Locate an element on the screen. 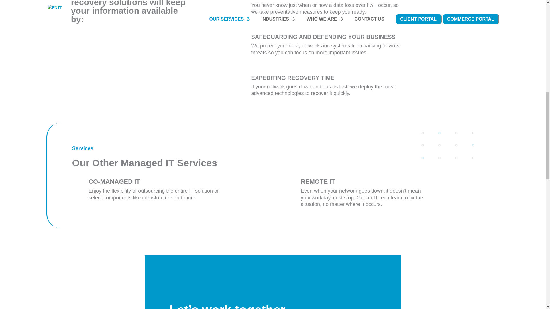 The image size is (550, 309). REMOTE IT is located at coordinates (318, 181).